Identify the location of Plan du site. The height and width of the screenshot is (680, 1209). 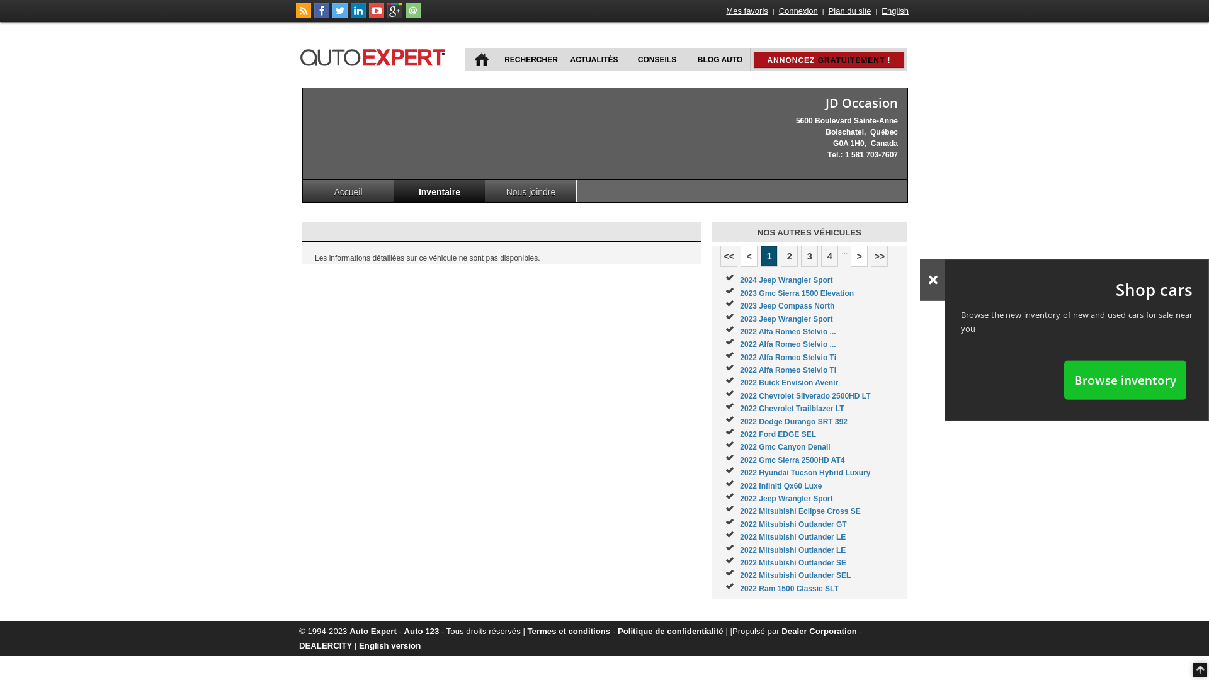
(850, 11).